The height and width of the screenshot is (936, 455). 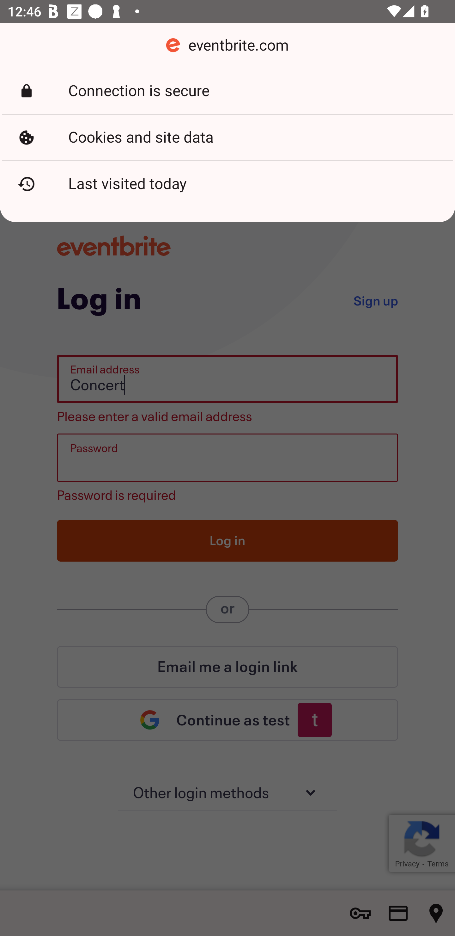 I want to click on Last visited today, so click(x=227, y=184).